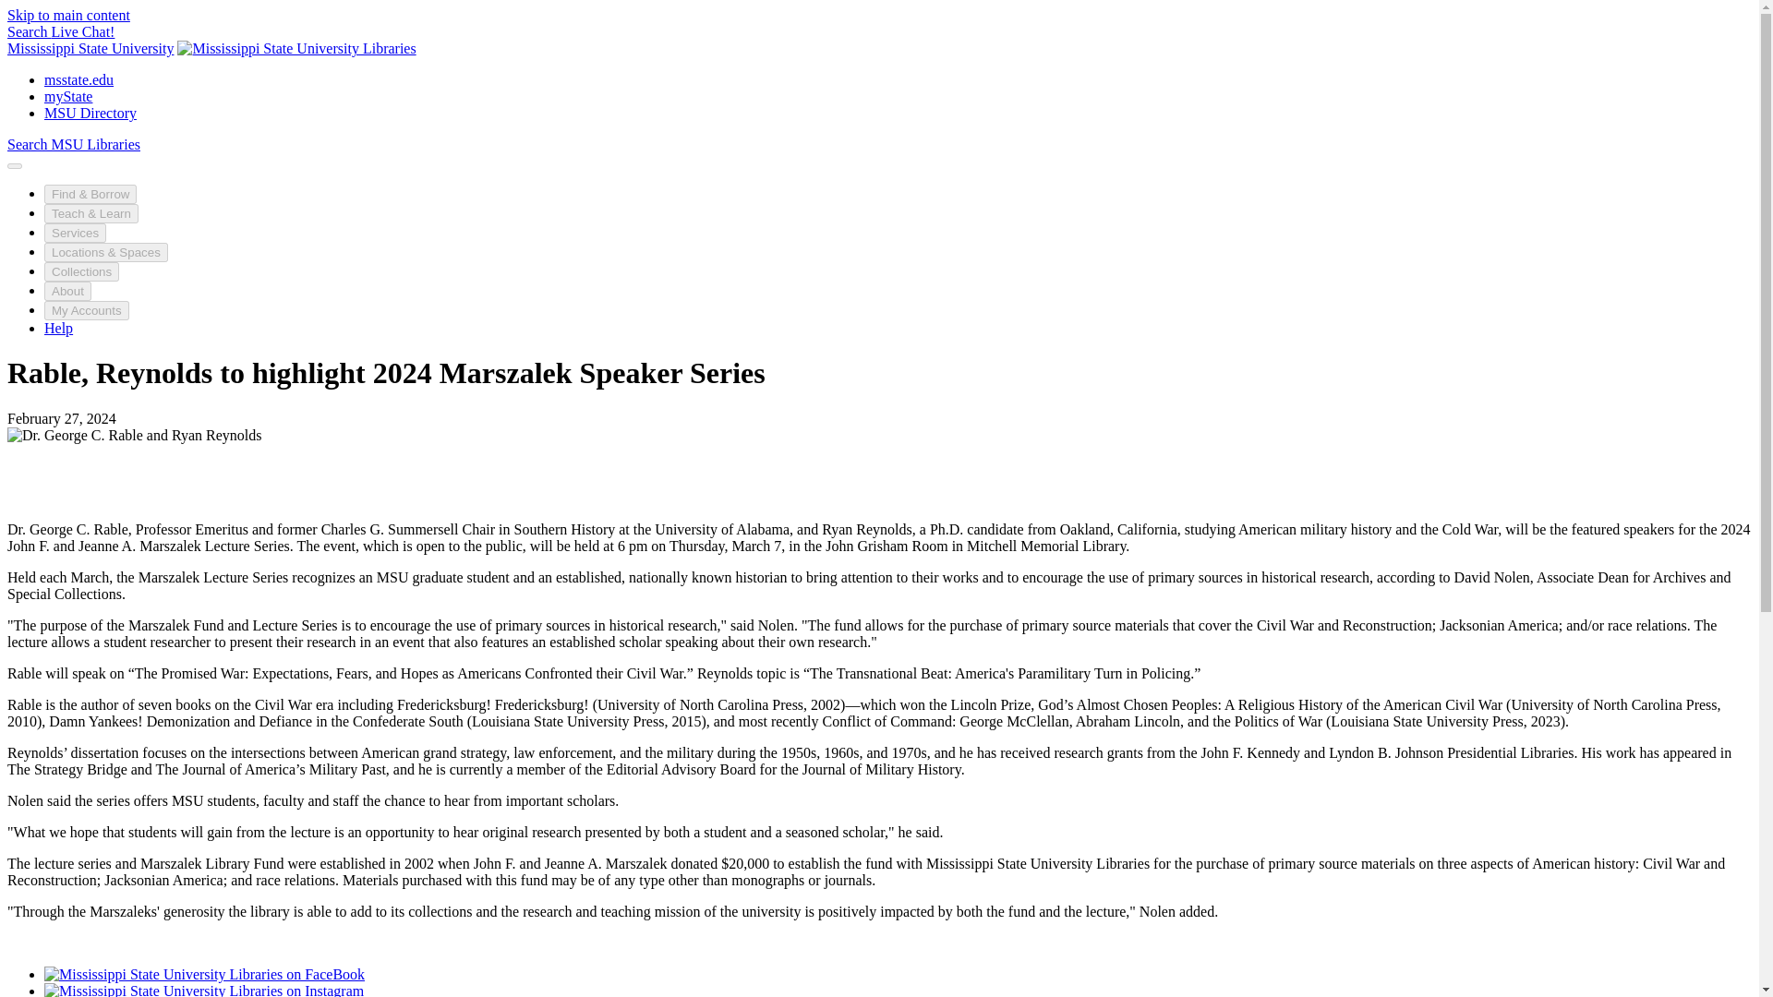  What do you see at coordinates (90, 113) in the screenshot?
I see `MSU Directory` at bounding box center [90, 113].